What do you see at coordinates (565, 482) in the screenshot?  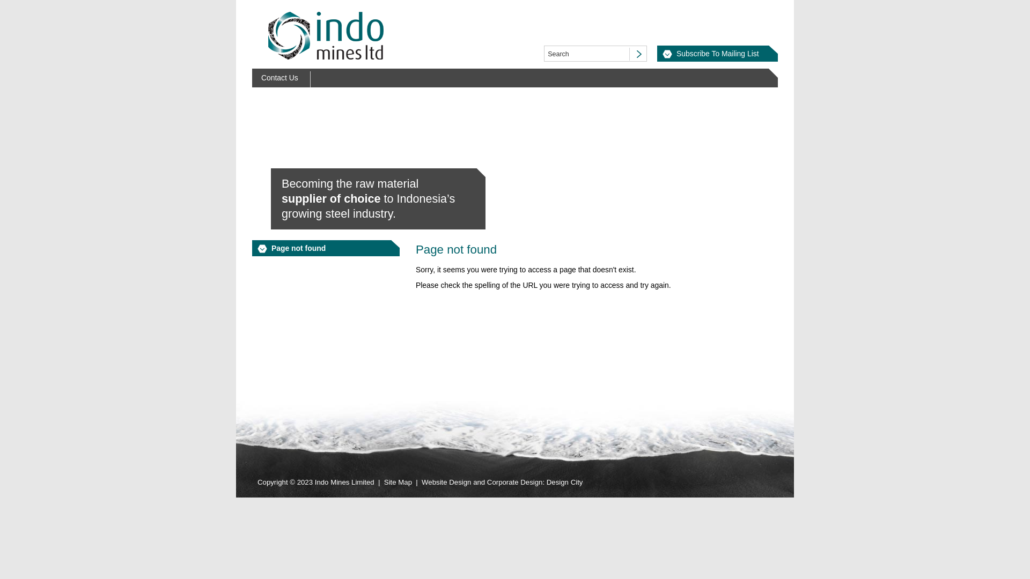 I see `Design City` at bounding box center [565, 482].